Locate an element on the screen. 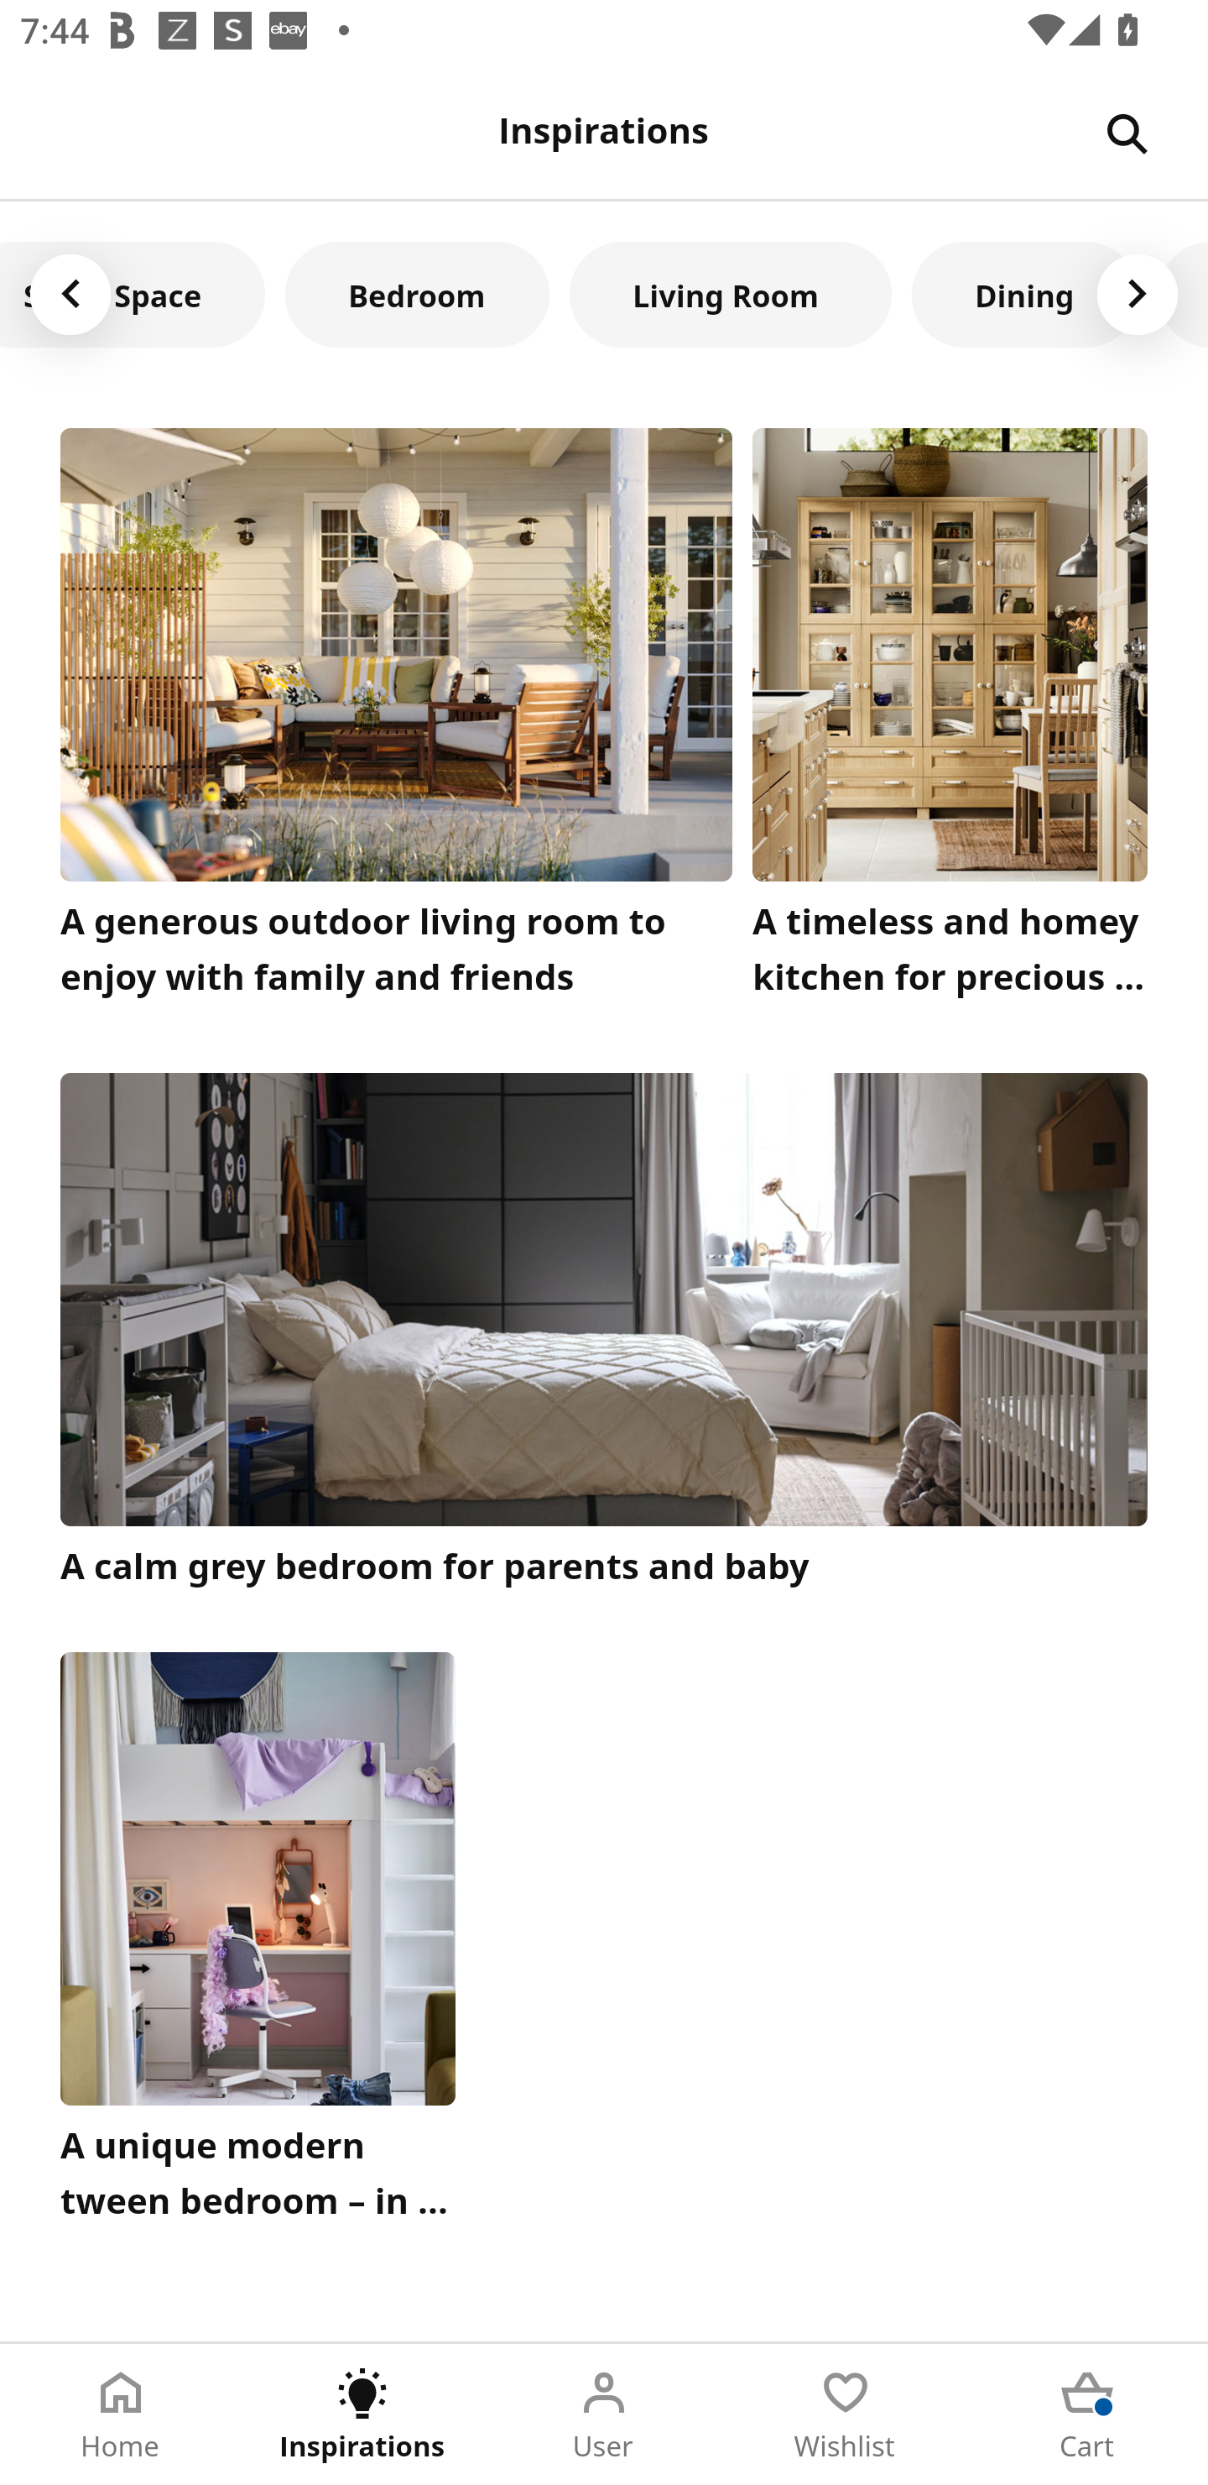  User
Tab 3 of 5 is located at coordinates (604, 2414).